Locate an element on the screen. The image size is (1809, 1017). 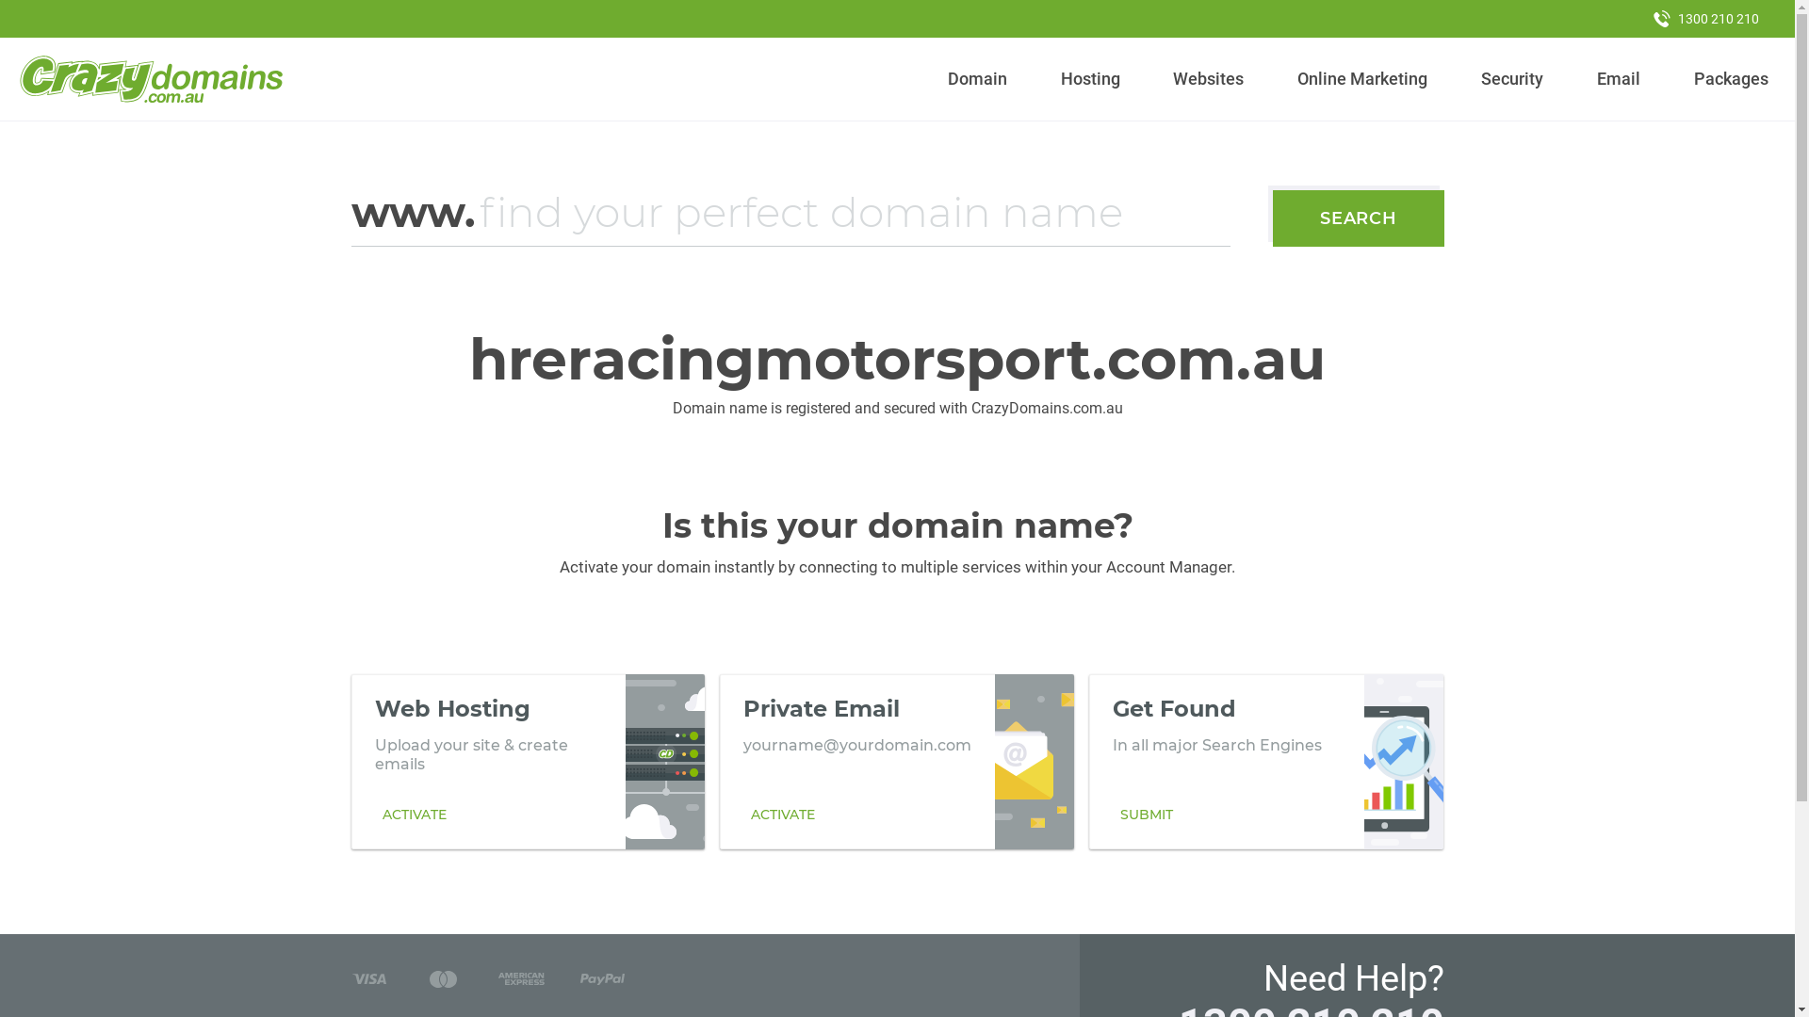
Web Hosting
Upload your site & create emails
ACTIVATE is located at coordinates (528, 762).